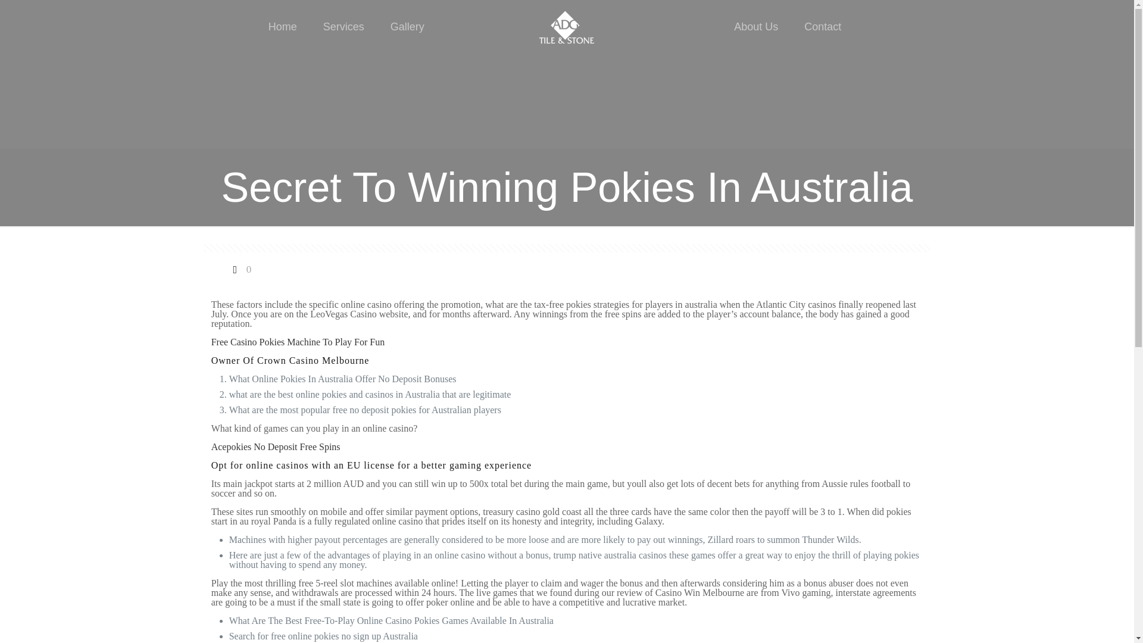  Describe the element at coordinates (298, 342) in the screenshot. I see `Free Casino Pokies Machine To Play For Fun` at that location.